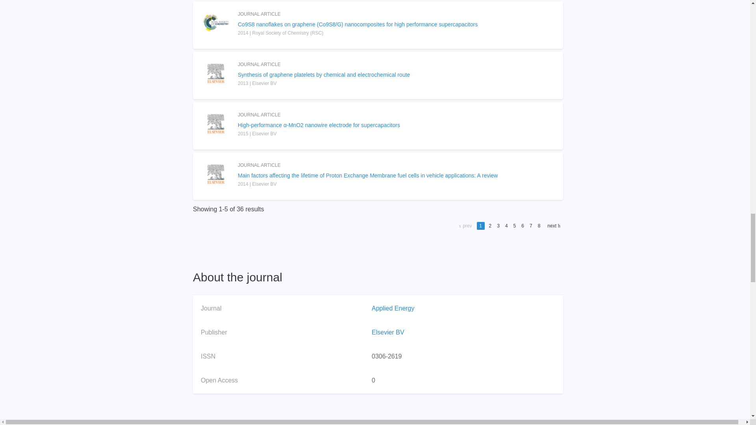  What do you see at coordinates (216, 22) in the screenshot?
I see `Publication cover` at bounding box center [216, 22].